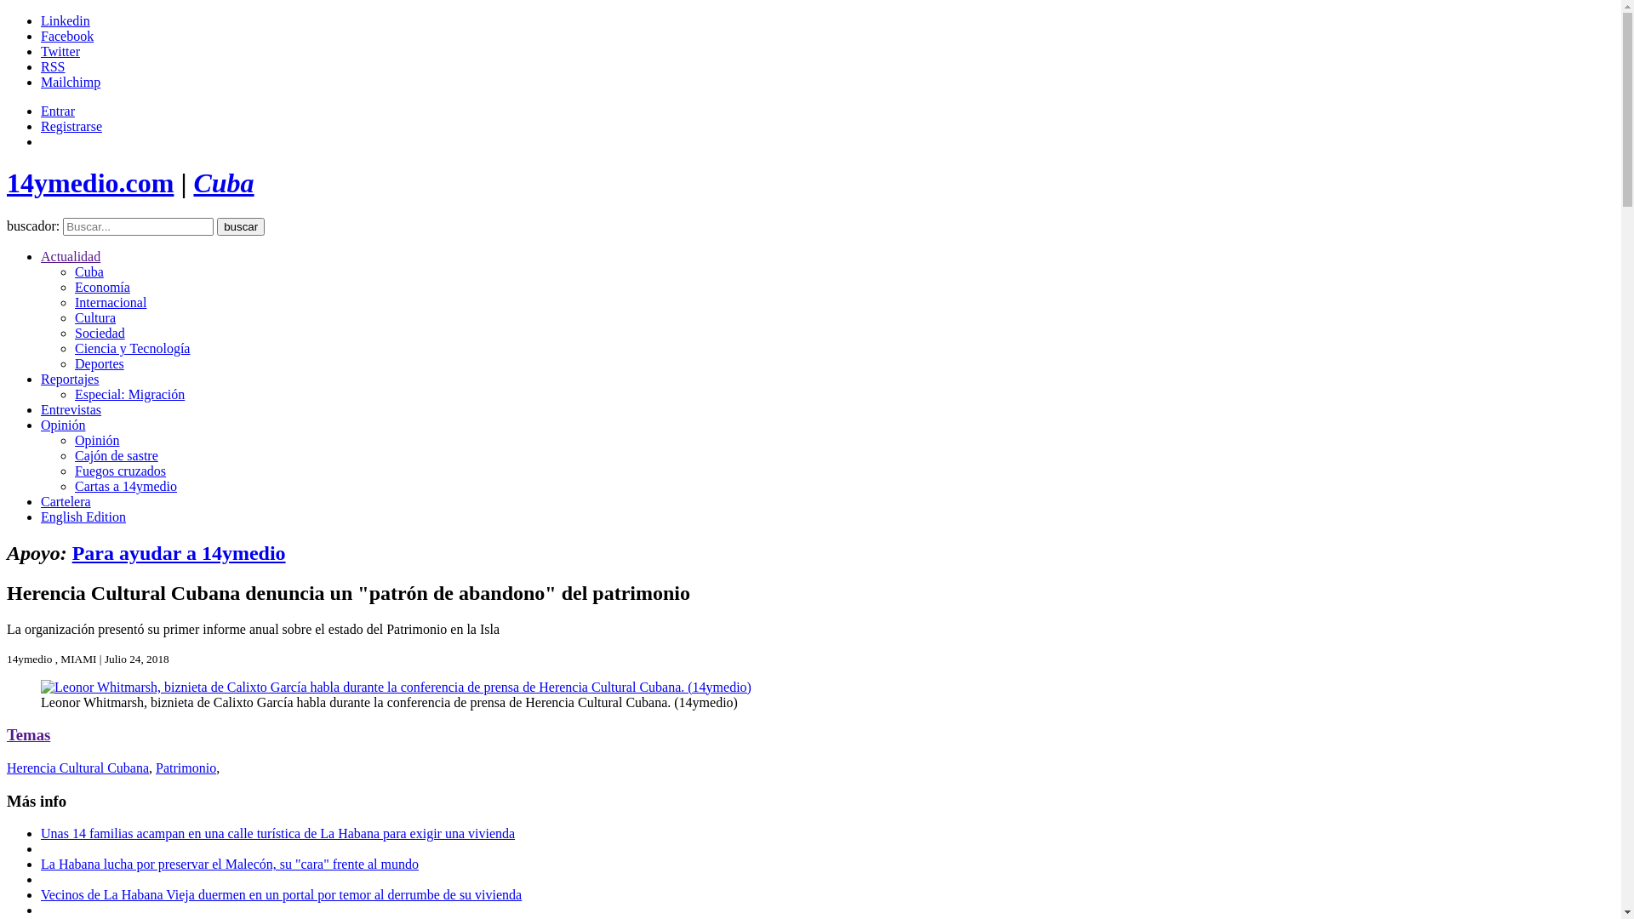 The height and width of the screenshot is (919, 1634). Describe the element at coordinates (100, 364) in the screenshot. I see `Deportes` at that location.